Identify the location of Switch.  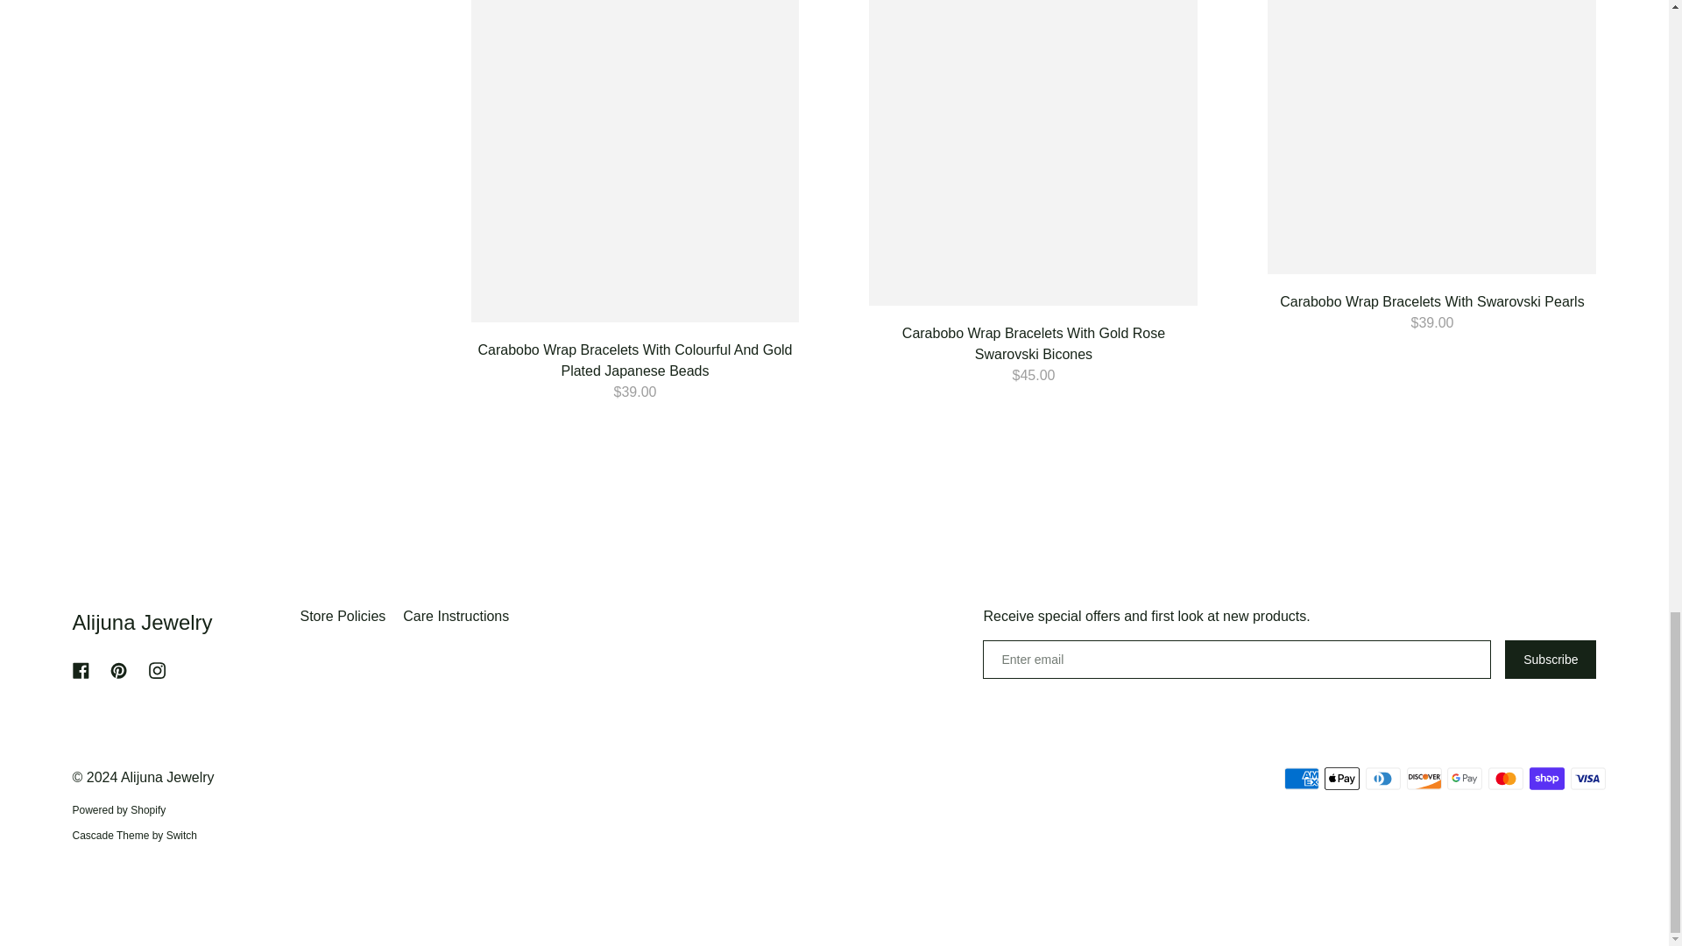
(110, 836).